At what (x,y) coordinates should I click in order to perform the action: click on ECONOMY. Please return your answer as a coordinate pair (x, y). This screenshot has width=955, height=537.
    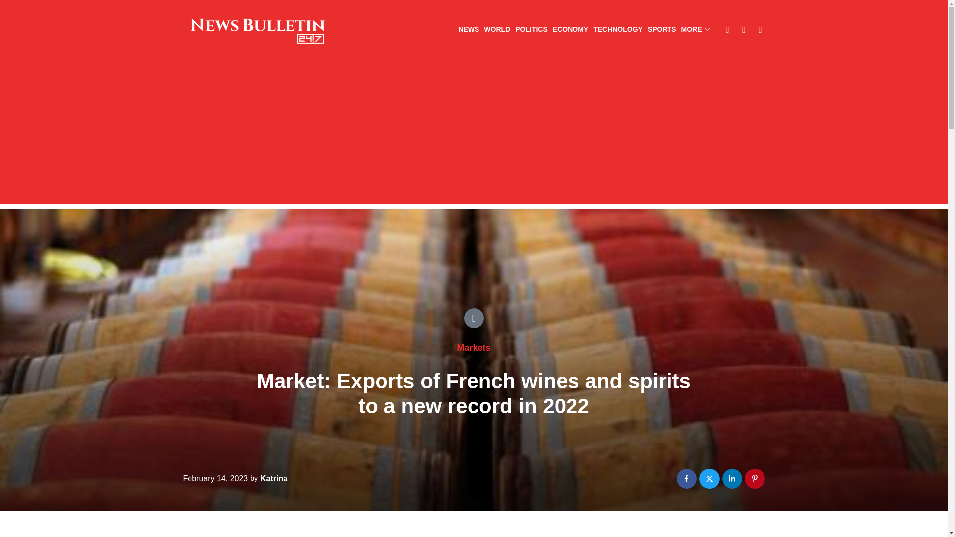
    Looking at the image, I should click on (570, 30).